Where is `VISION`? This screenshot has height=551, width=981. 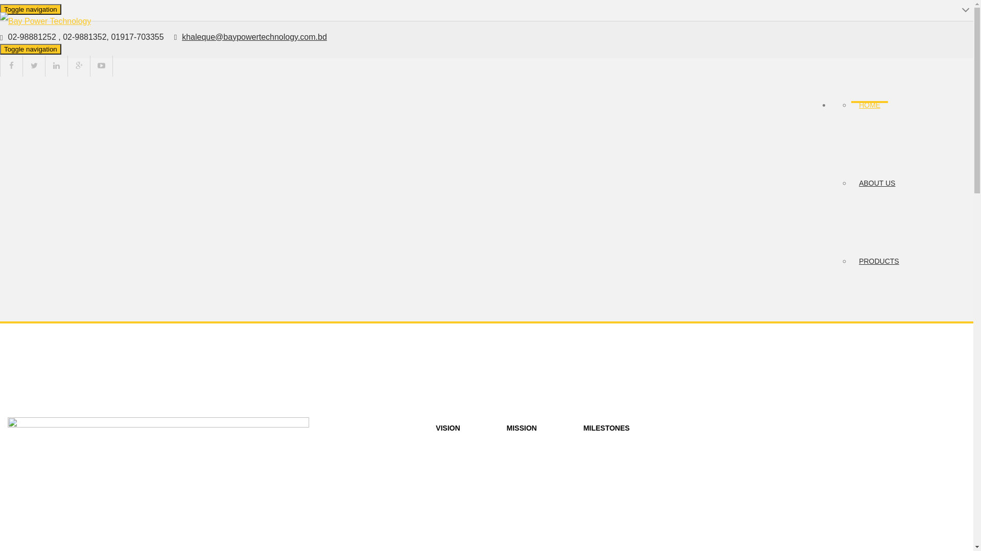 VISION is located at coordinates (448, 428).